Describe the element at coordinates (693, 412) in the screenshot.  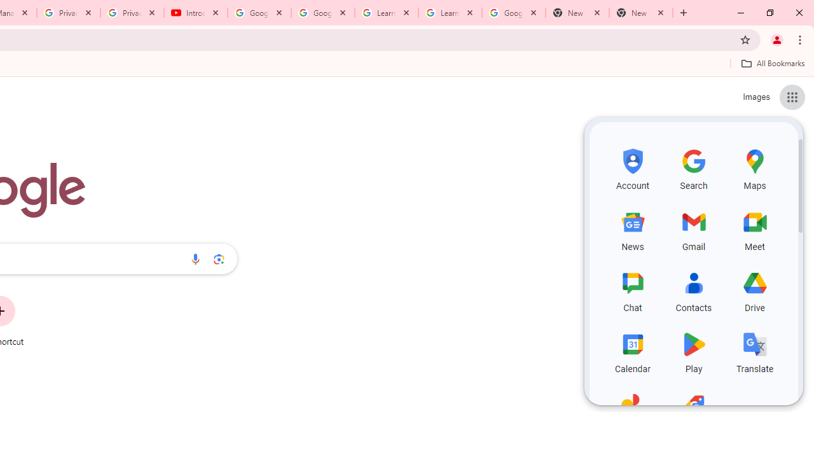
I see `Shopping, row 5 of 5 and column 2 of 3 in the first section` at that location.